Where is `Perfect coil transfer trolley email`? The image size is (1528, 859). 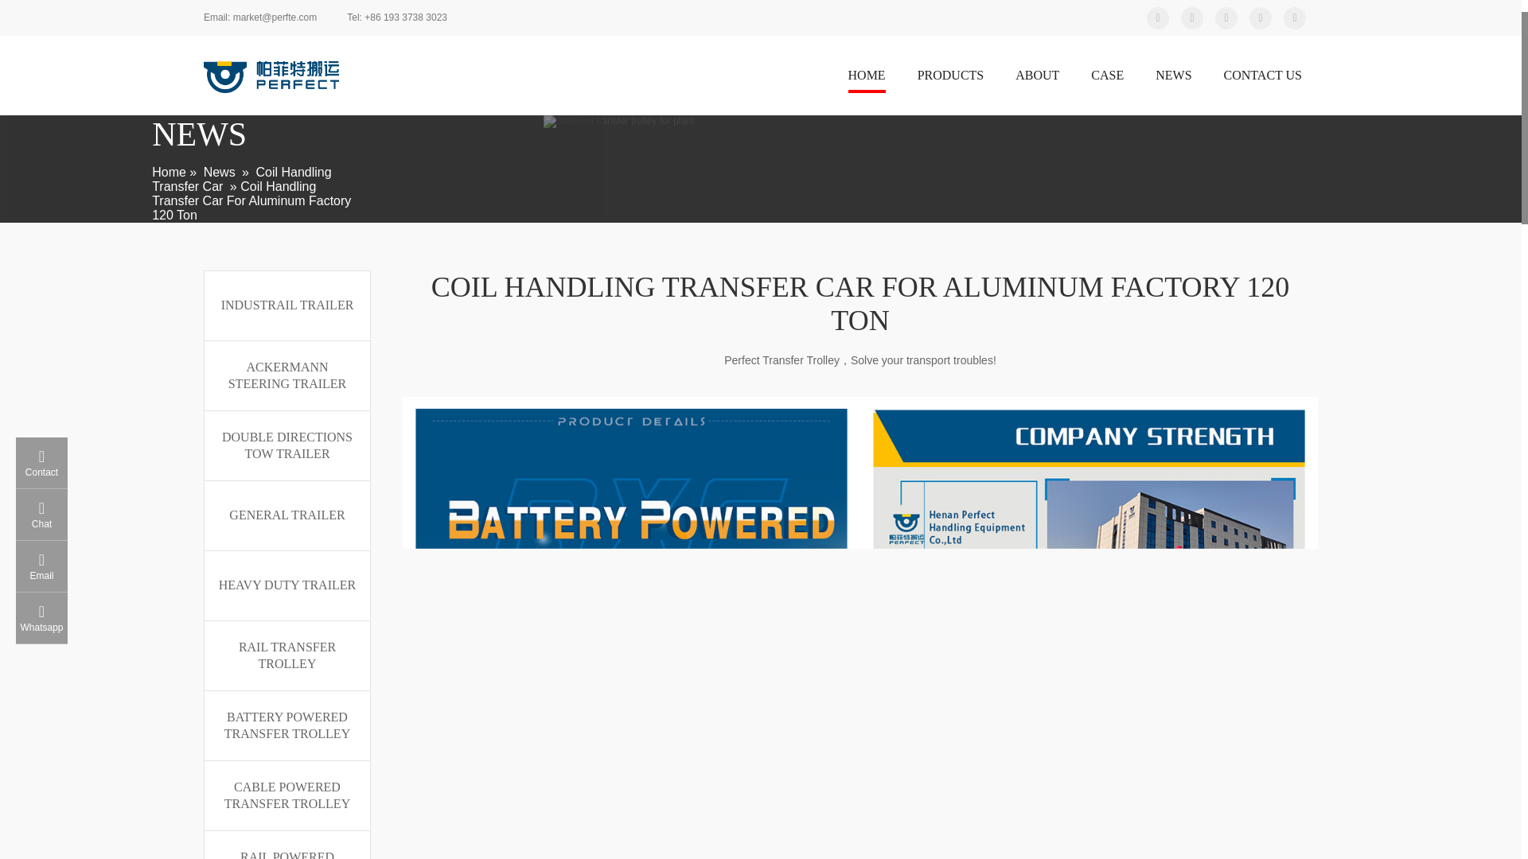 Perfect coil transfer trolley email is located at coordinates (396, 17).